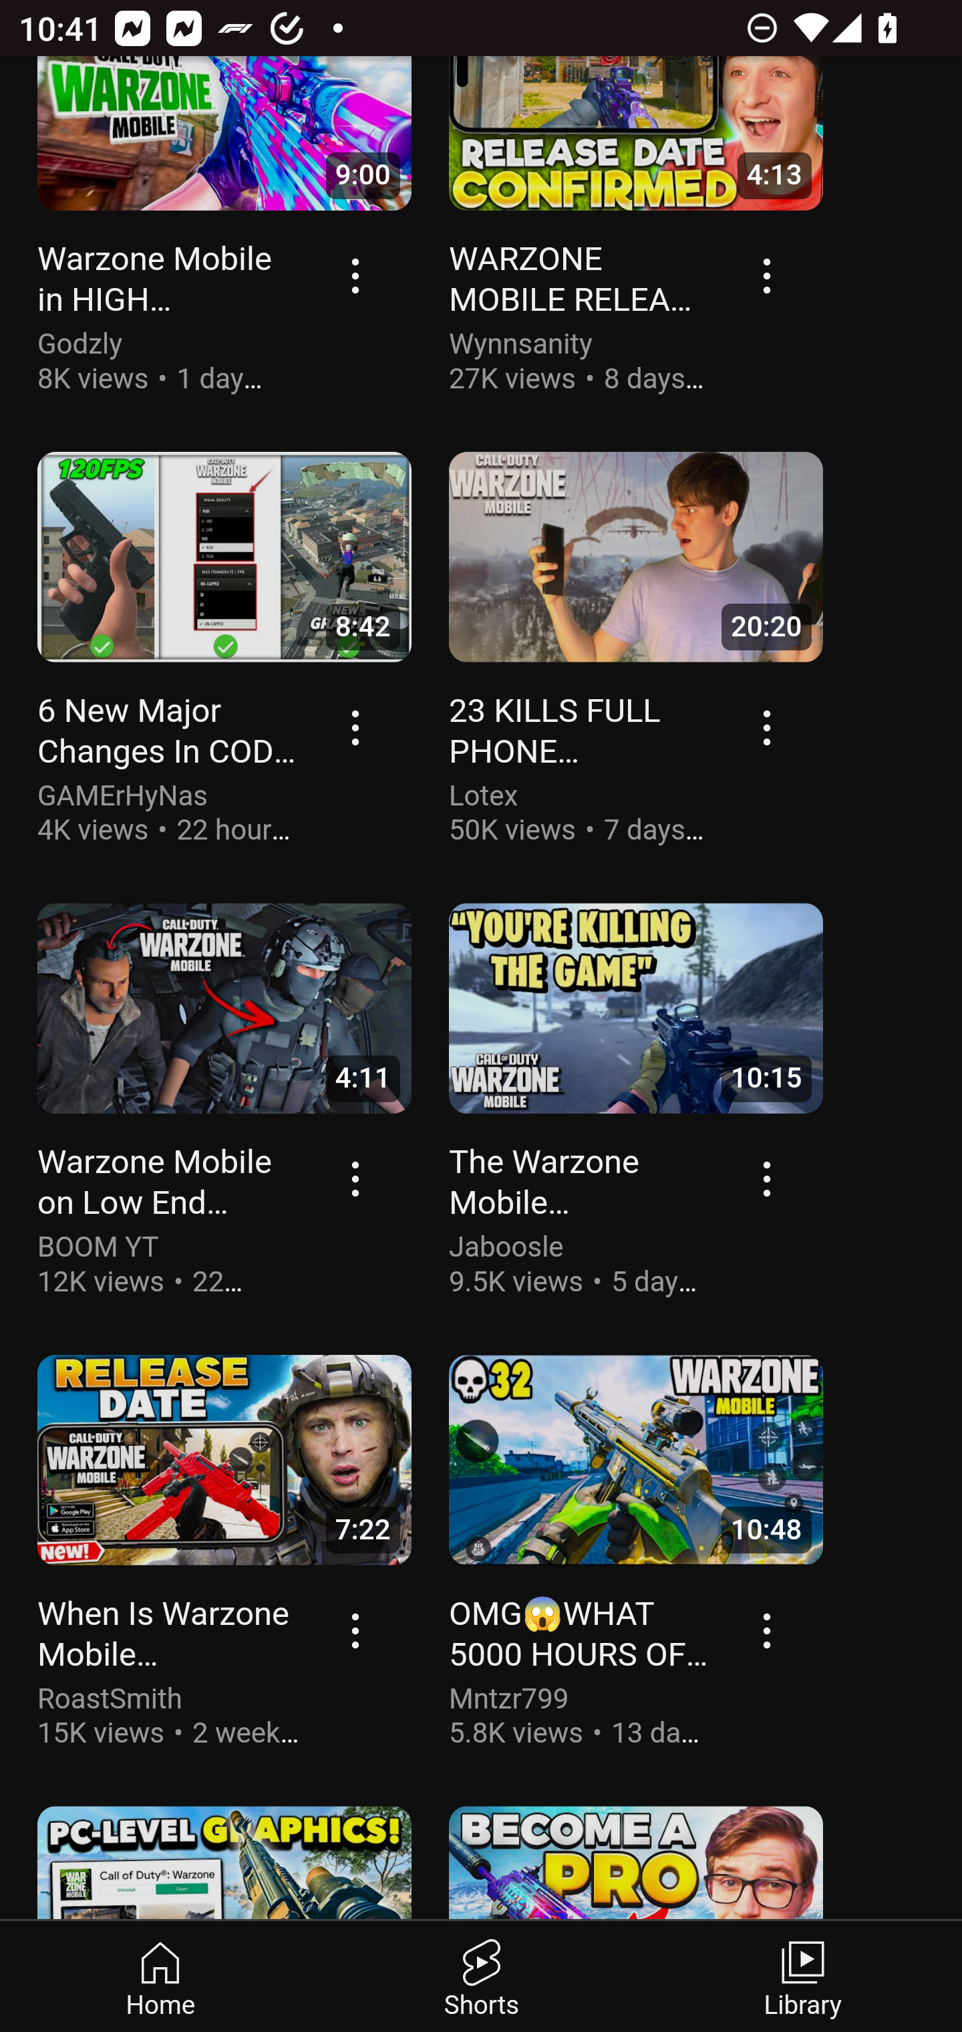 The width and height of the screenshot is (962, 2032). I want to click on Action menu, so click(356, 1632).